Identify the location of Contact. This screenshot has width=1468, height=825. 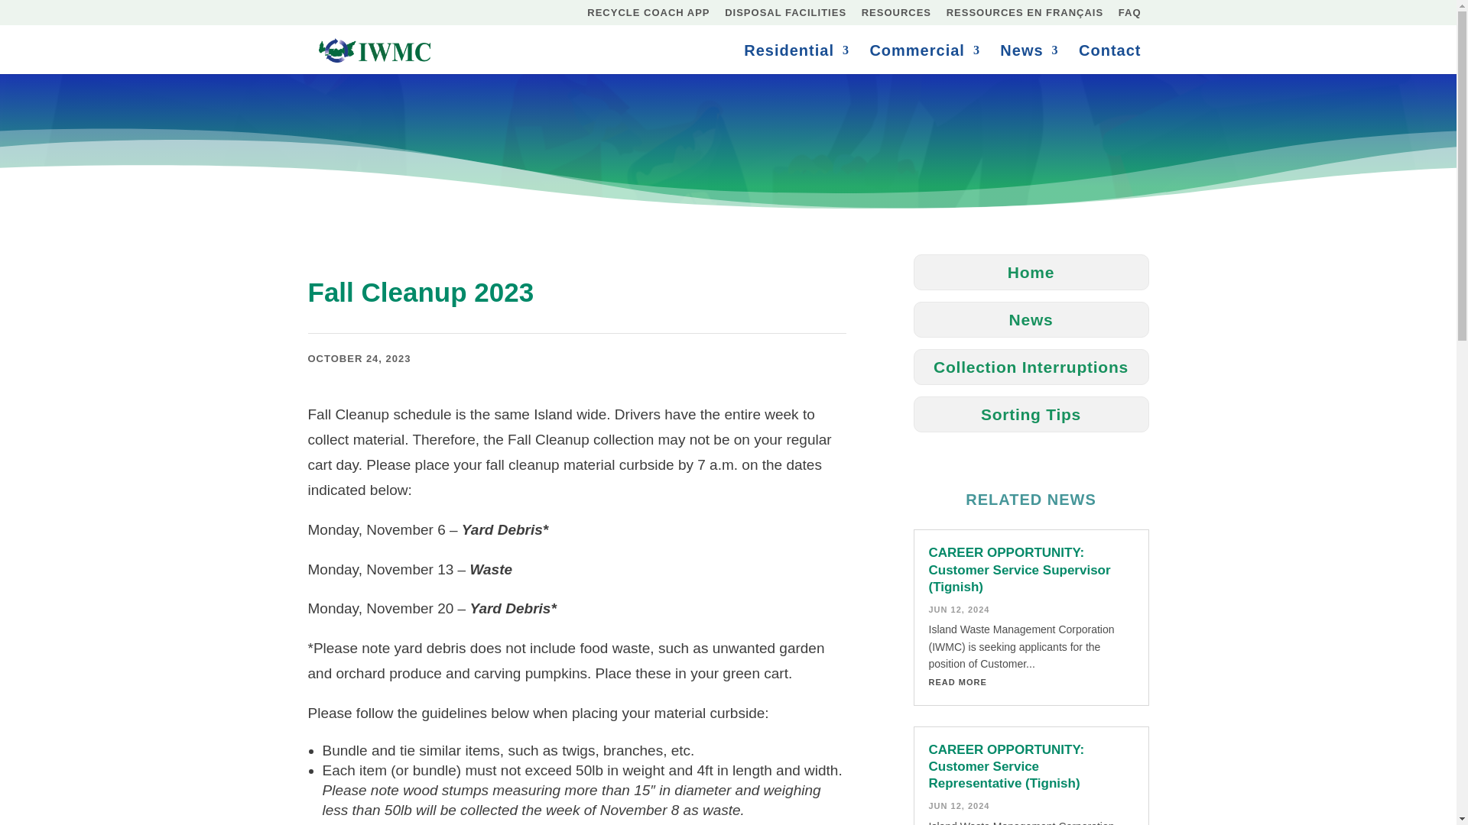
(1109, 60).